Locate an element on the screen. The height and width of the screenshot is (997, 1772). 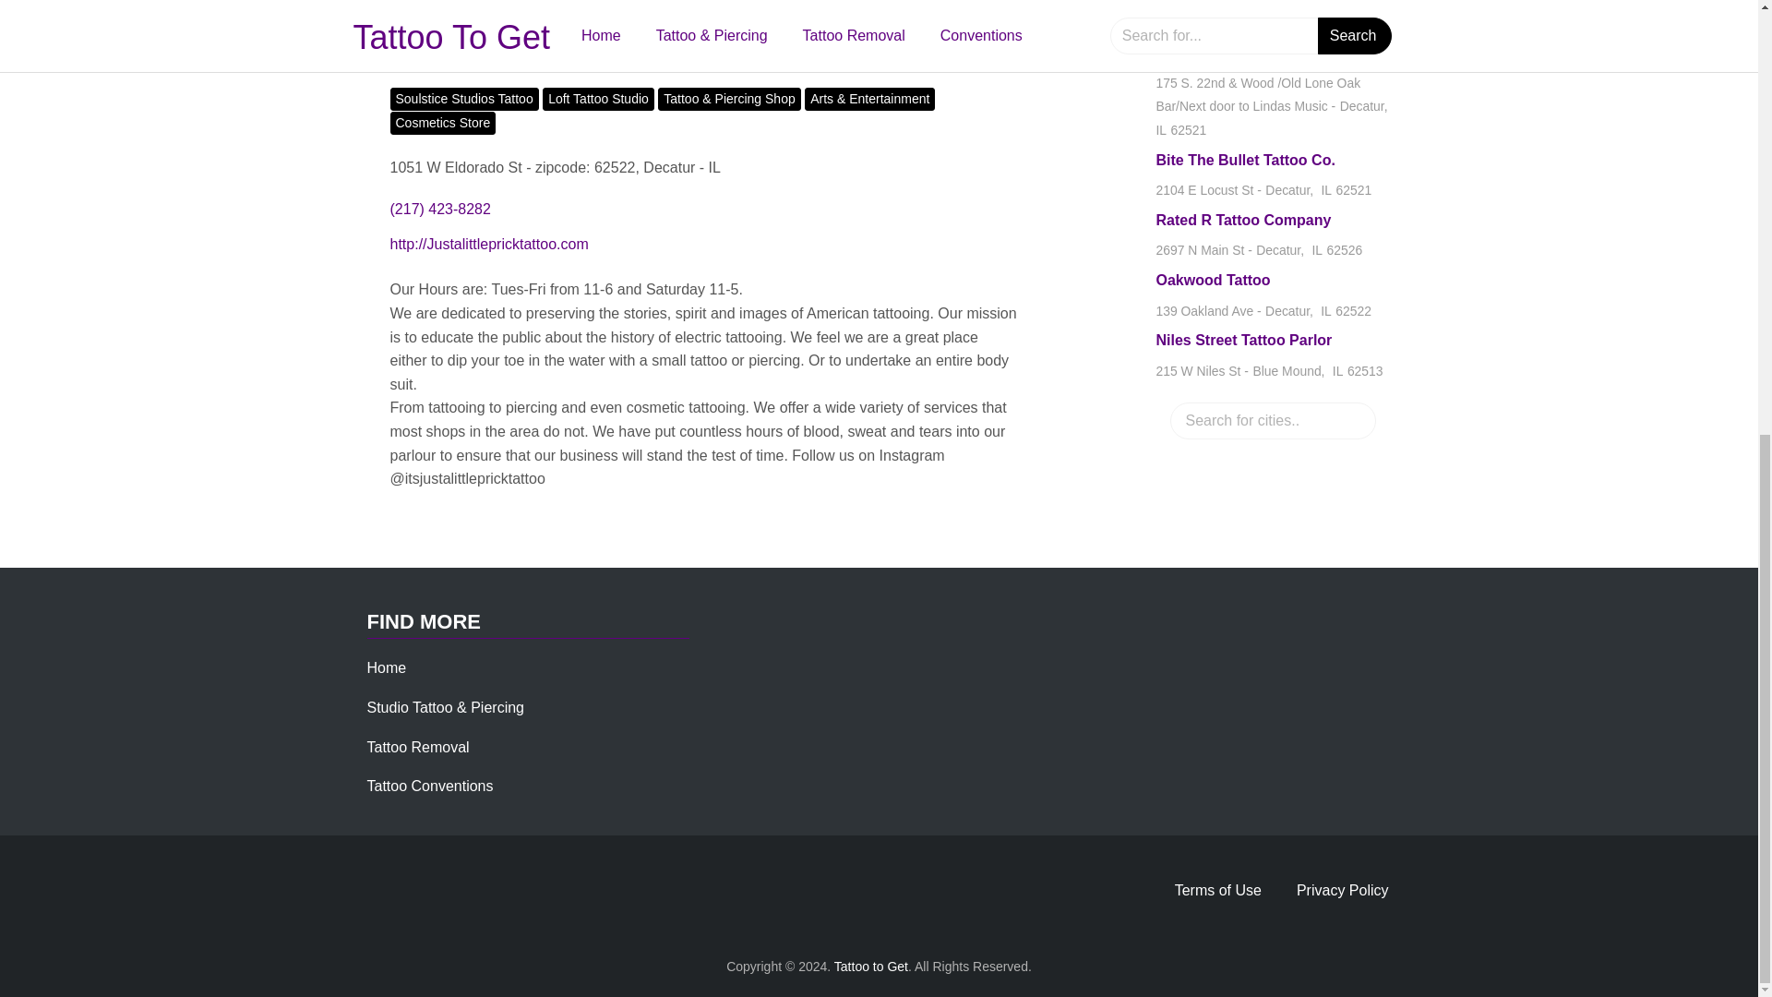
Advertisement is located at coordinates (387, 667).